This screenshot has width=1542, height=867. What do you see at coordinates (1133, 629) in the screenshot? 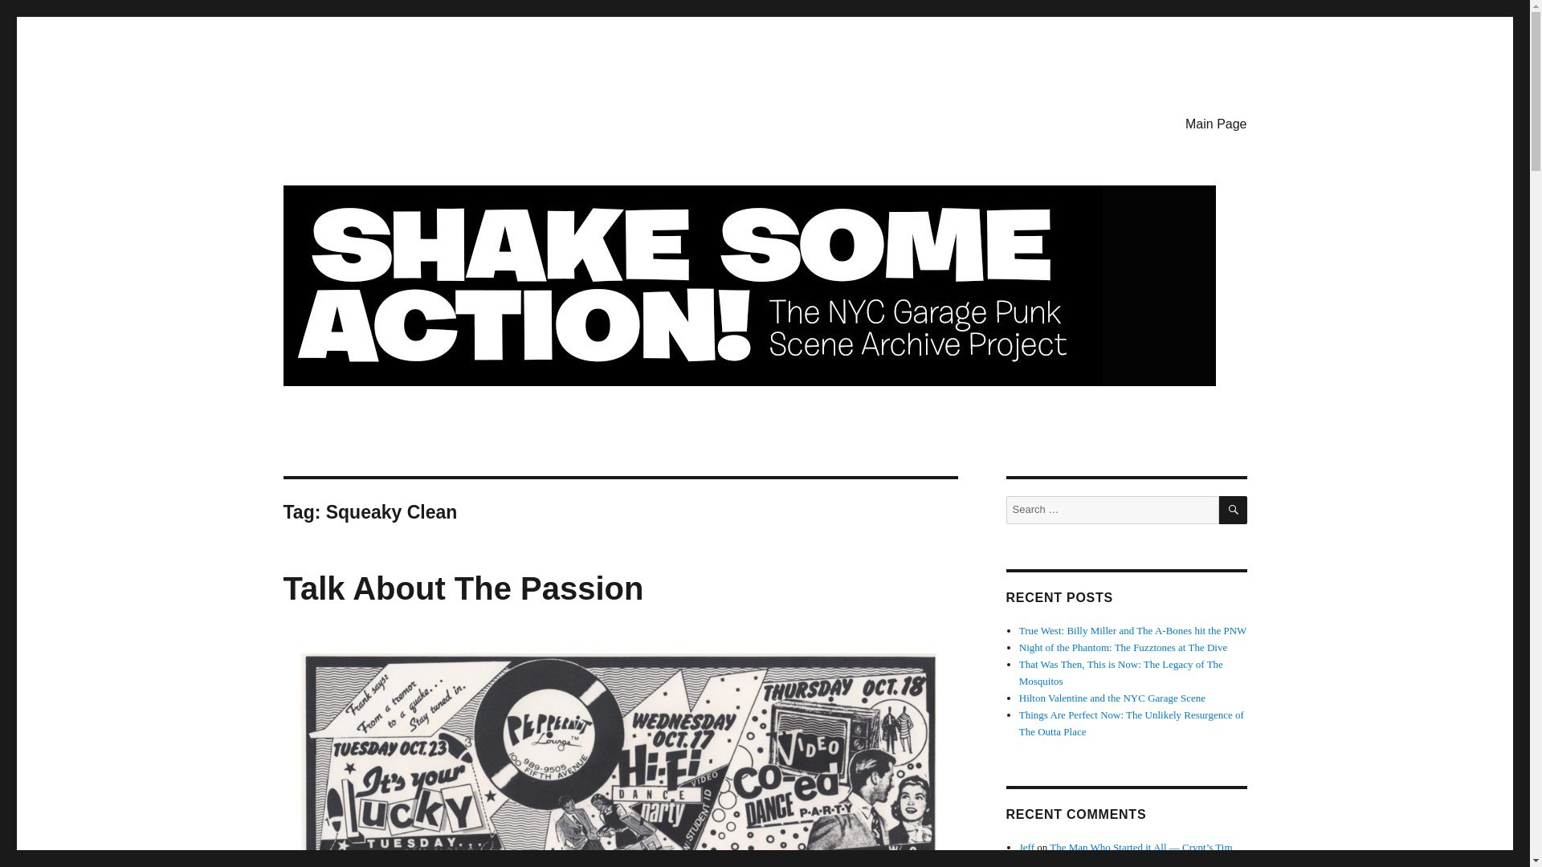
I see `True West: Billy Miller and The A-Bones hit the PNW` at bounding box center [1133, 629].